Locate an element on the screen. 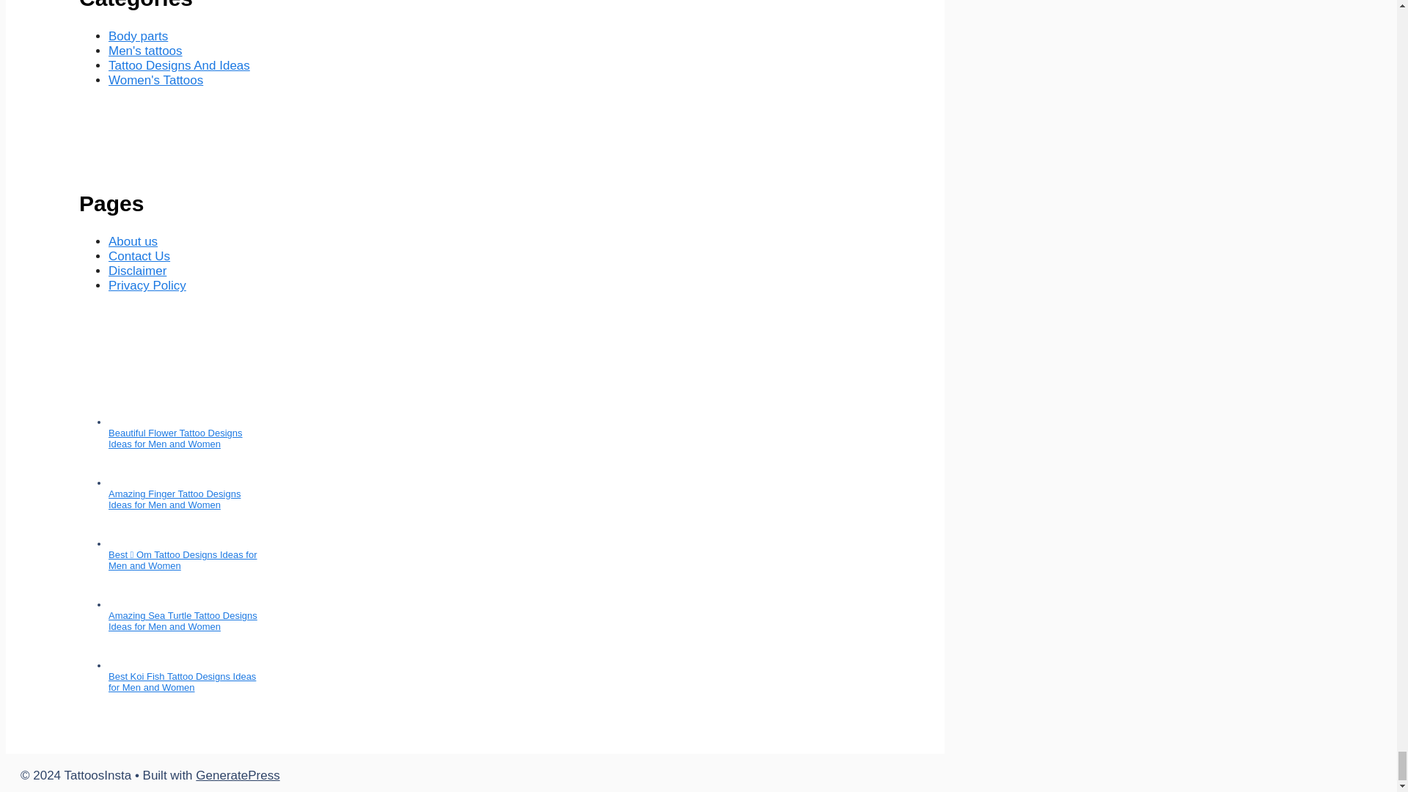 Image resolution: width=1408 pixels, height=792 pixels. About us is located at coordinates (133, 241).